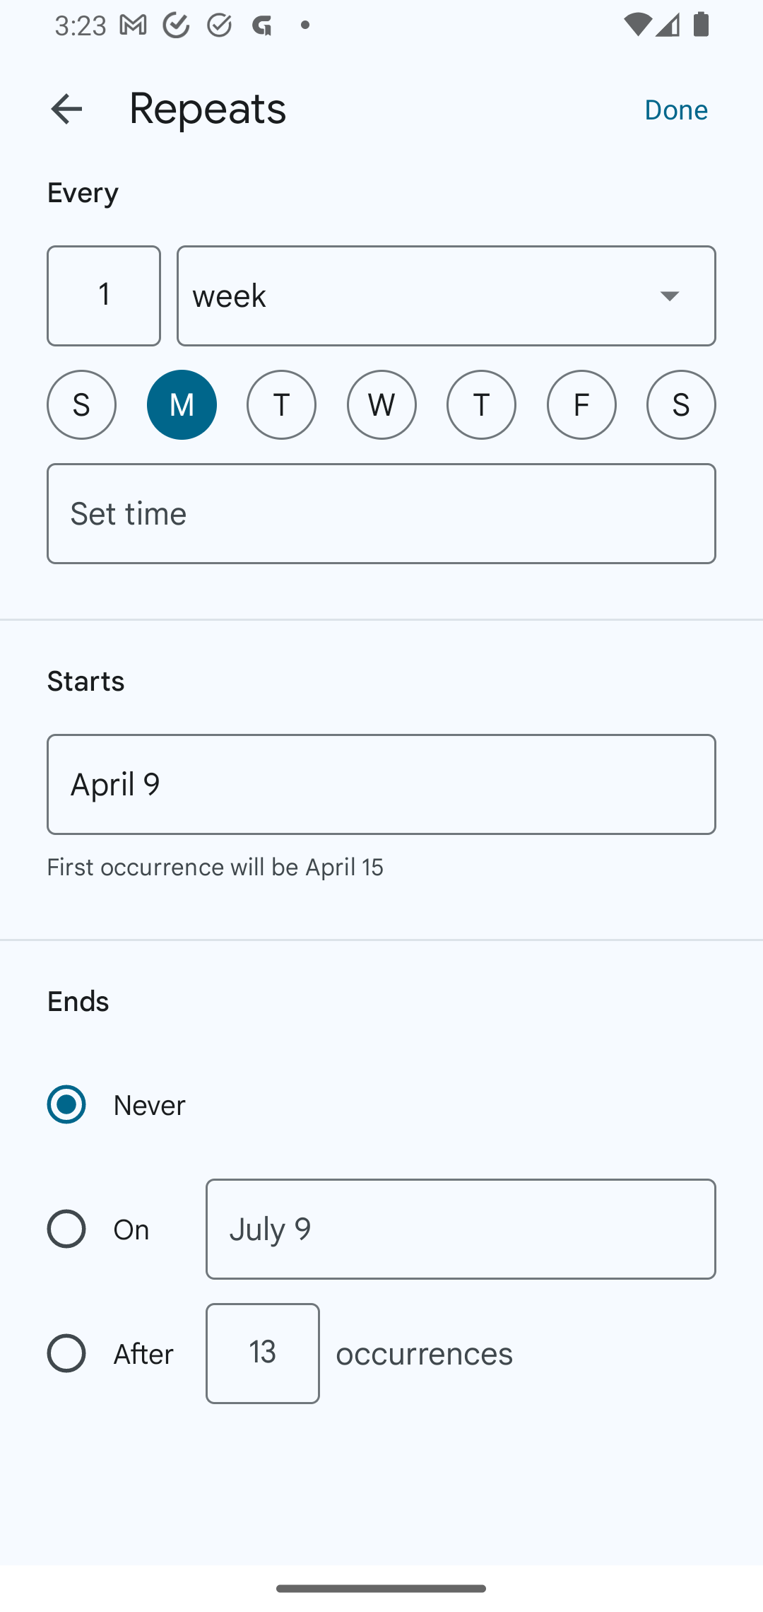  What do you see at coordinates (118, 1104) in the screenshot?
I see `Never Recurrence never ends` at bounding box center [118, 1104].